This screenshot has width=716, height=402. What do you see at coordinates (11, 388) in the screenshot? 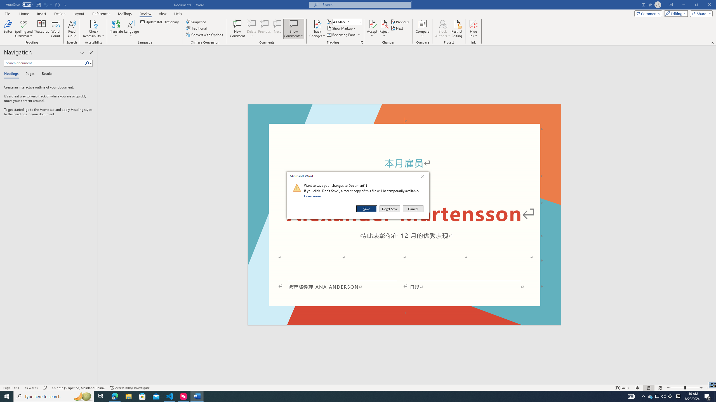
I see `Page Number Page 1 of 1` at bounding box center [11, 388].